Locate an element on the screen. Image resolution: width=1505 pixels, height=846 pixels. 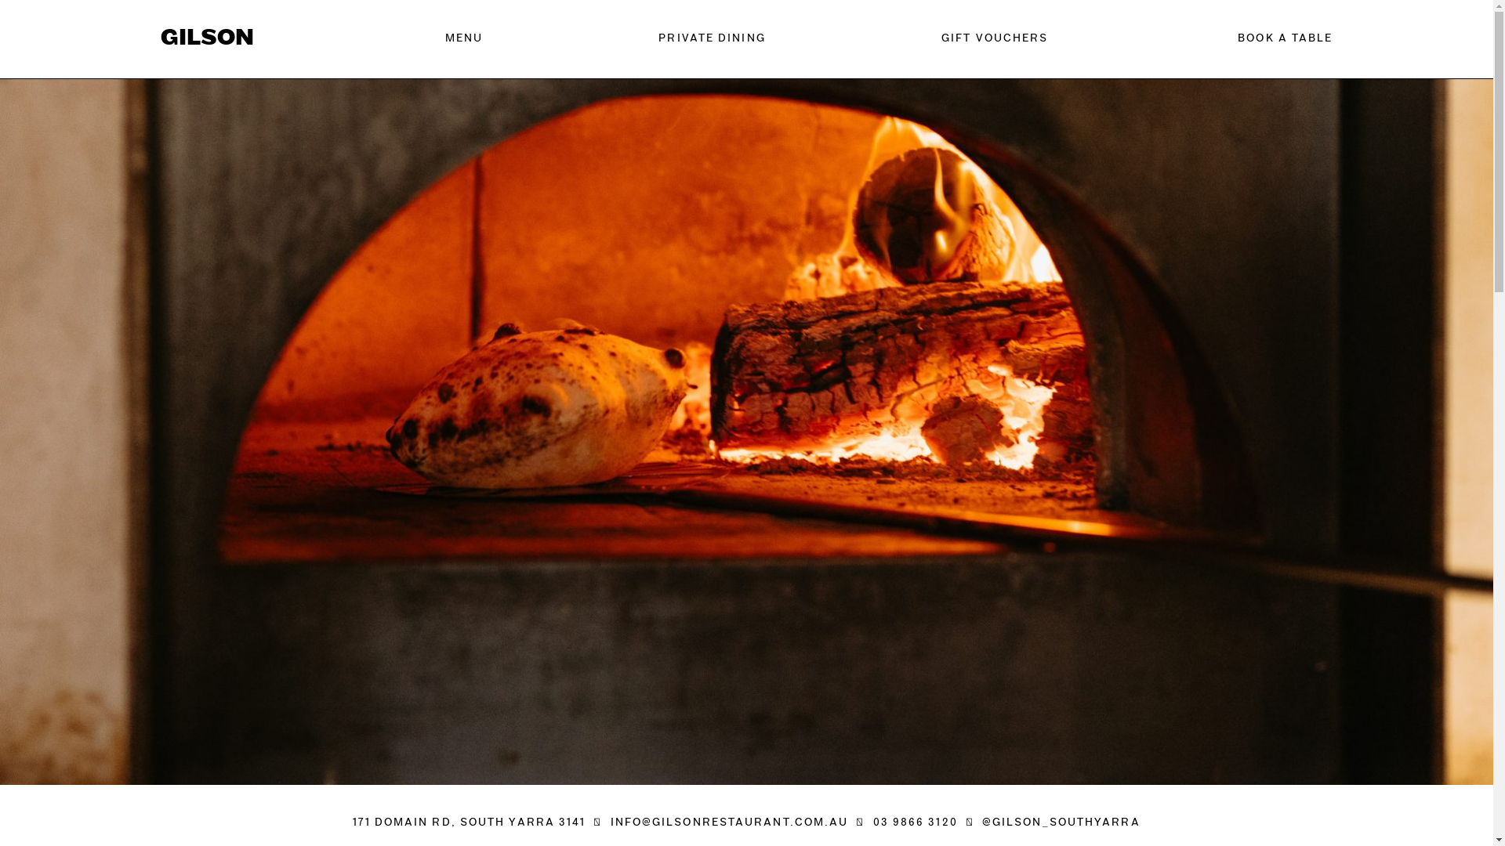
GILSON is located at coordinates (207, 39).